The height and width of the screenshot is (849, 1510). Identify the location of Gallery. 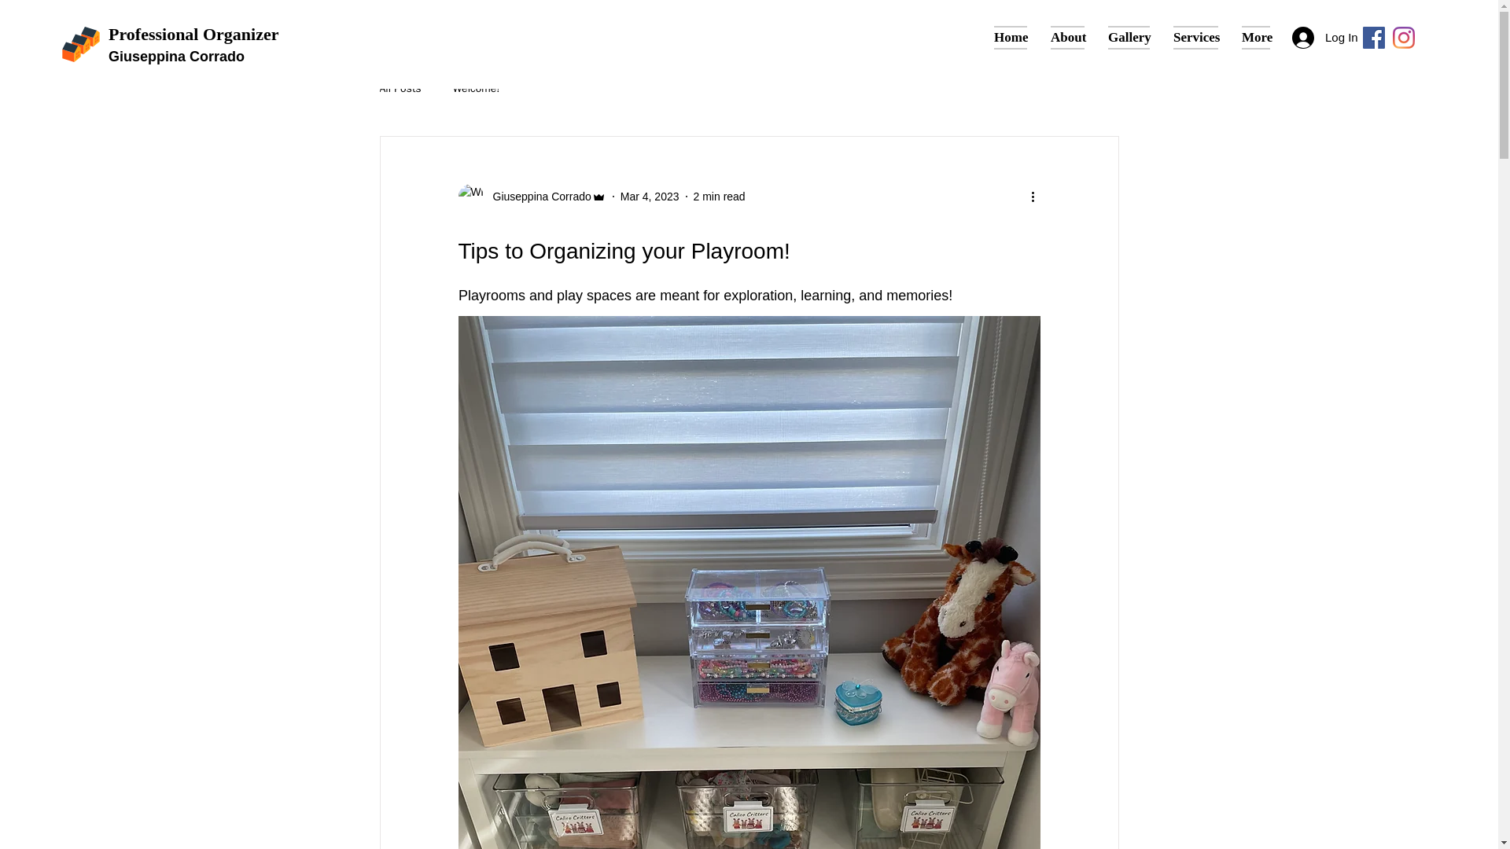
(1128, 38).